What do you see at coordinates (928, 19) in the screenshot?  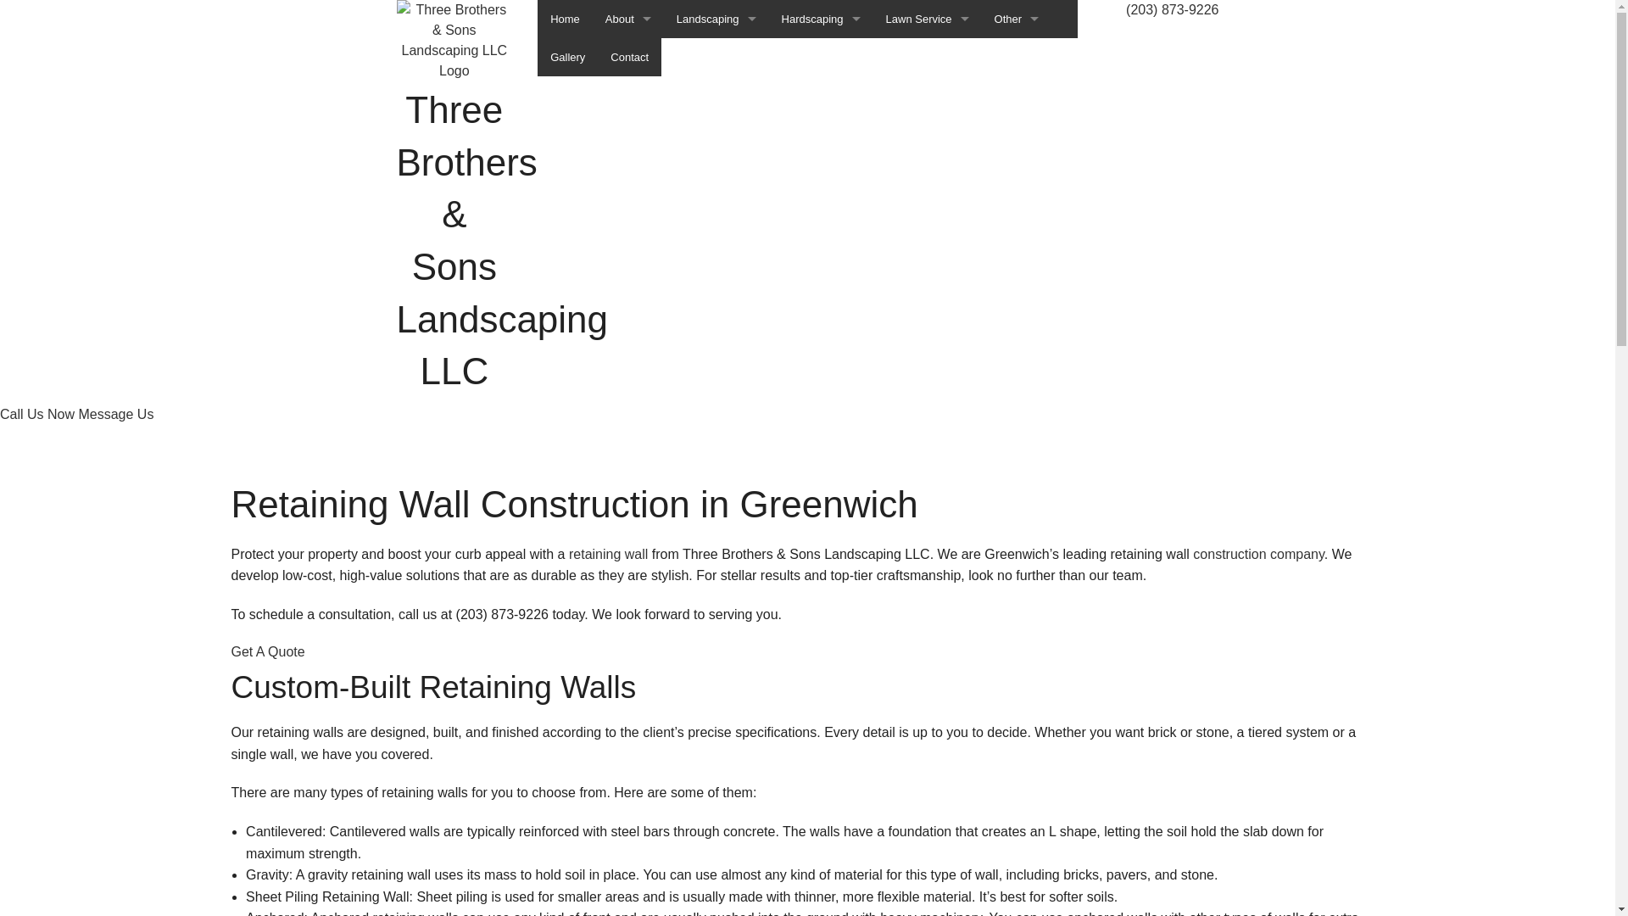 I see `Lawn Service` at bounding box center [928, 19].